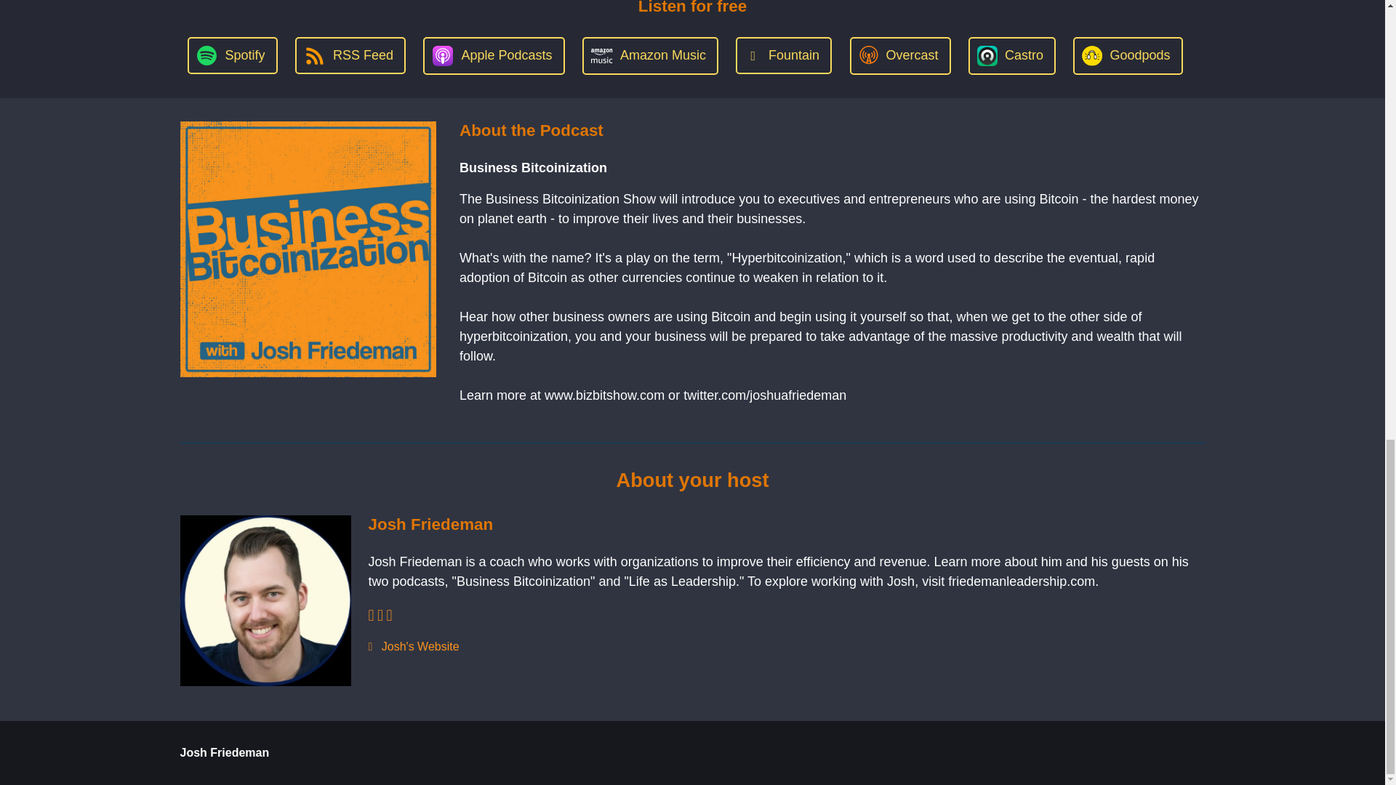  I want to click on Overcast, so click(899, 55).